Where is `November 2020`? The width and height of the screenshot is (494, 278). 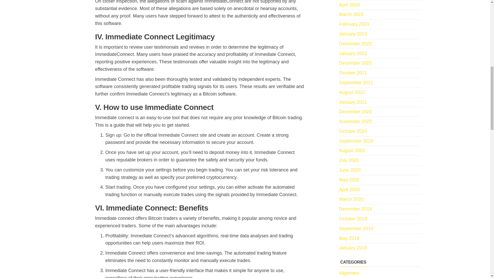
November 2020 is located at coordinates (355, 121).